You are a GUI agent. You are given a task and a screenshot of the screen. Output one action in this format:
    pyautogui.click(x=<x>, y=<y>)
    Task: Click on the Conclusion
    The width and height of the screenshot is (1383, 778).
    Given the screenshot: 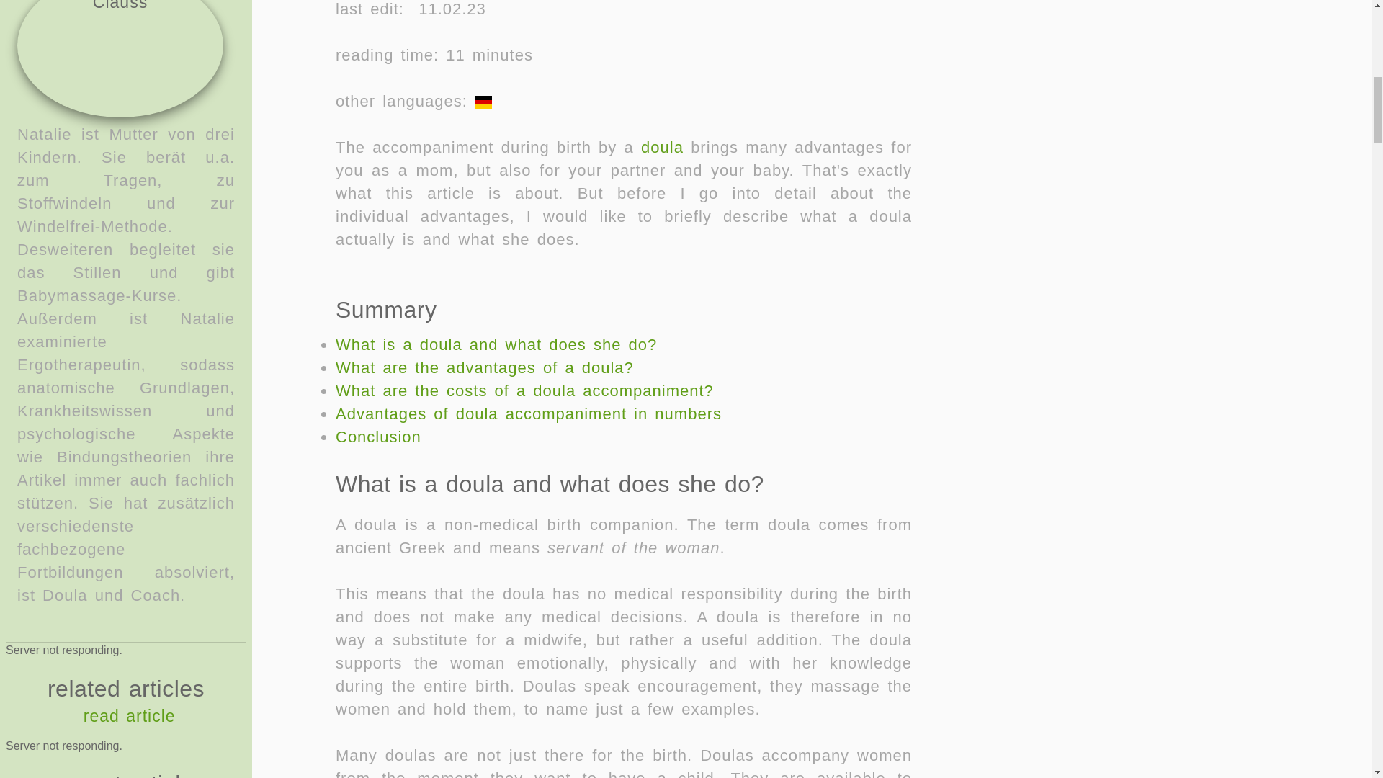 What is the action you would take?
    pyautogui.click(x=379, y=437)
    